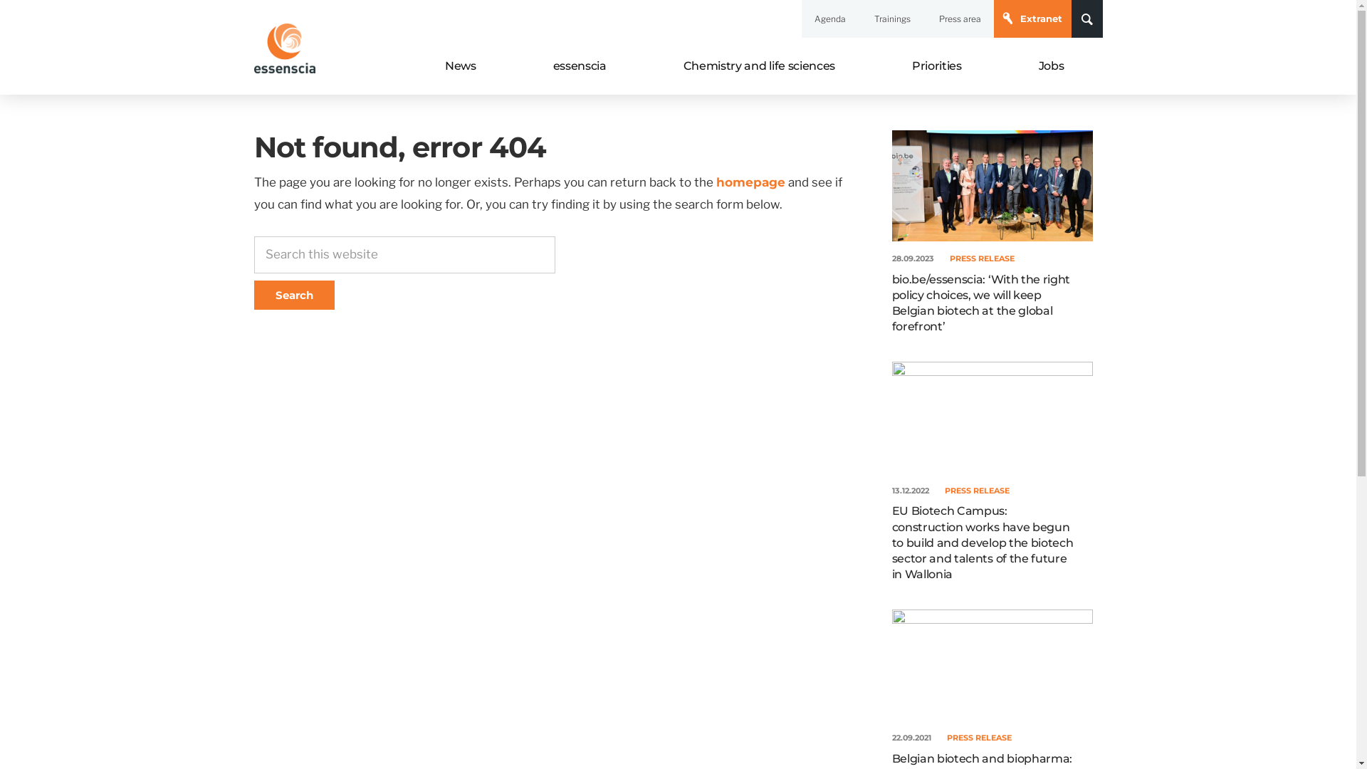 This screenshot has height=769, width=1367. Describe the element at coordinates (893, 19) in the screenshot. I see `Trainings` at that location.